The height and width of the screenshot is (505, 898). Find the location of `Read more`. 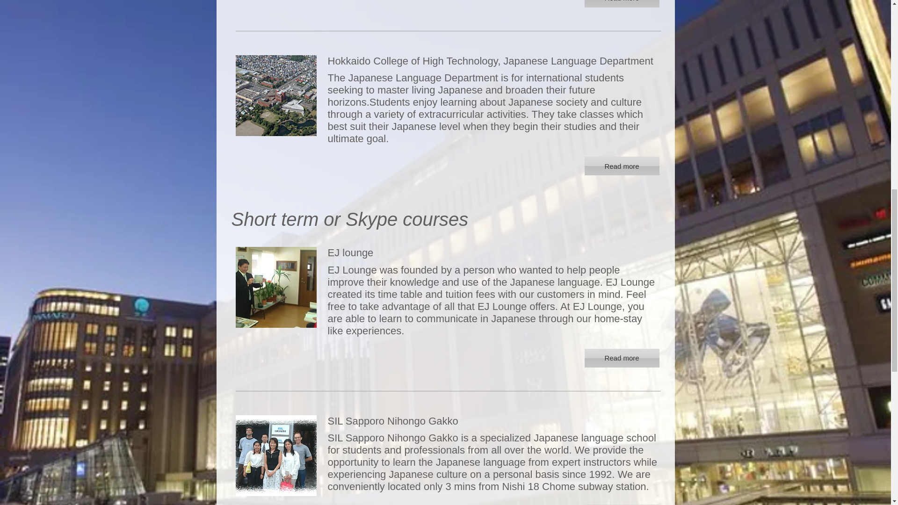

Read more is located at coordinates (622, 4).